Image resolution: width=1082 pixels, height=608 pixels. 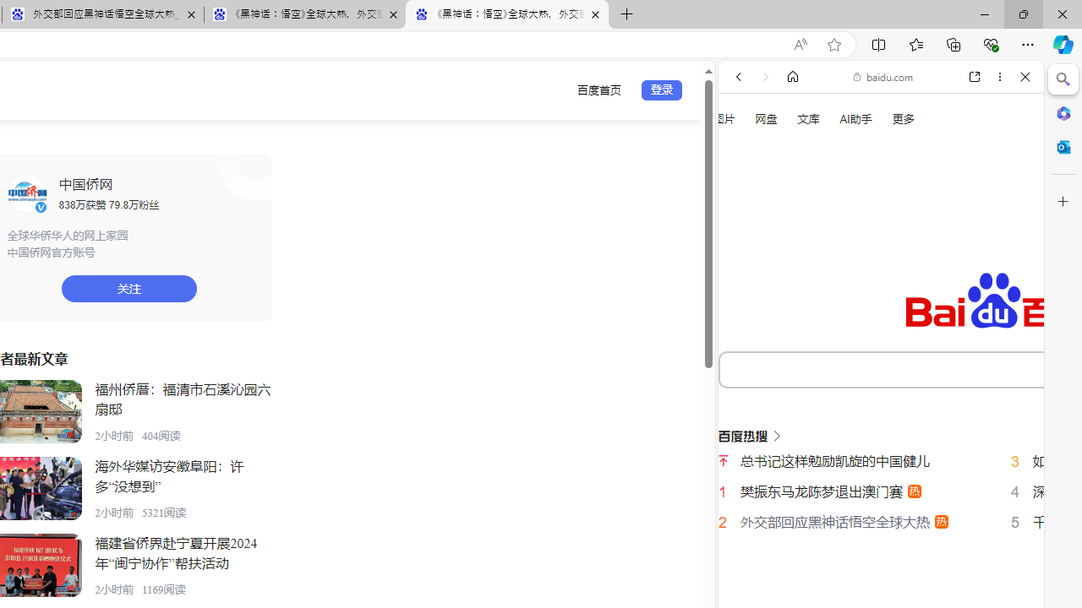 What do you see at coordinates (797, 230) in the screenshot?
I see `Learn more` at bounding box center [797, 230].